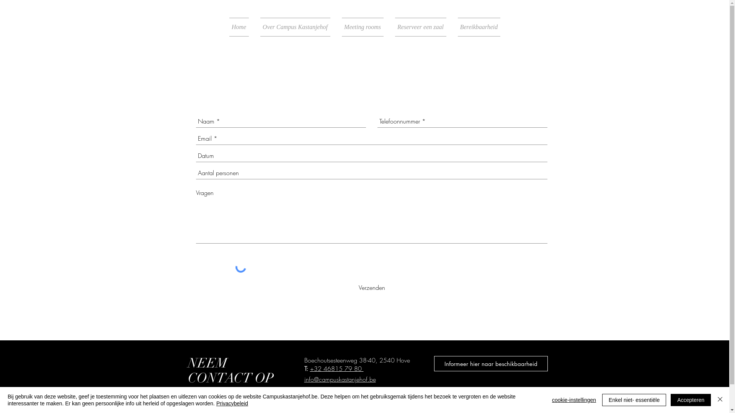 Image resolution: width=735 pixels, height=413 pixels. What do you see at coordinates (337, 369) in the screenshot?
I see `+32 46815 79 80 ` at bounding box center [337, 369].